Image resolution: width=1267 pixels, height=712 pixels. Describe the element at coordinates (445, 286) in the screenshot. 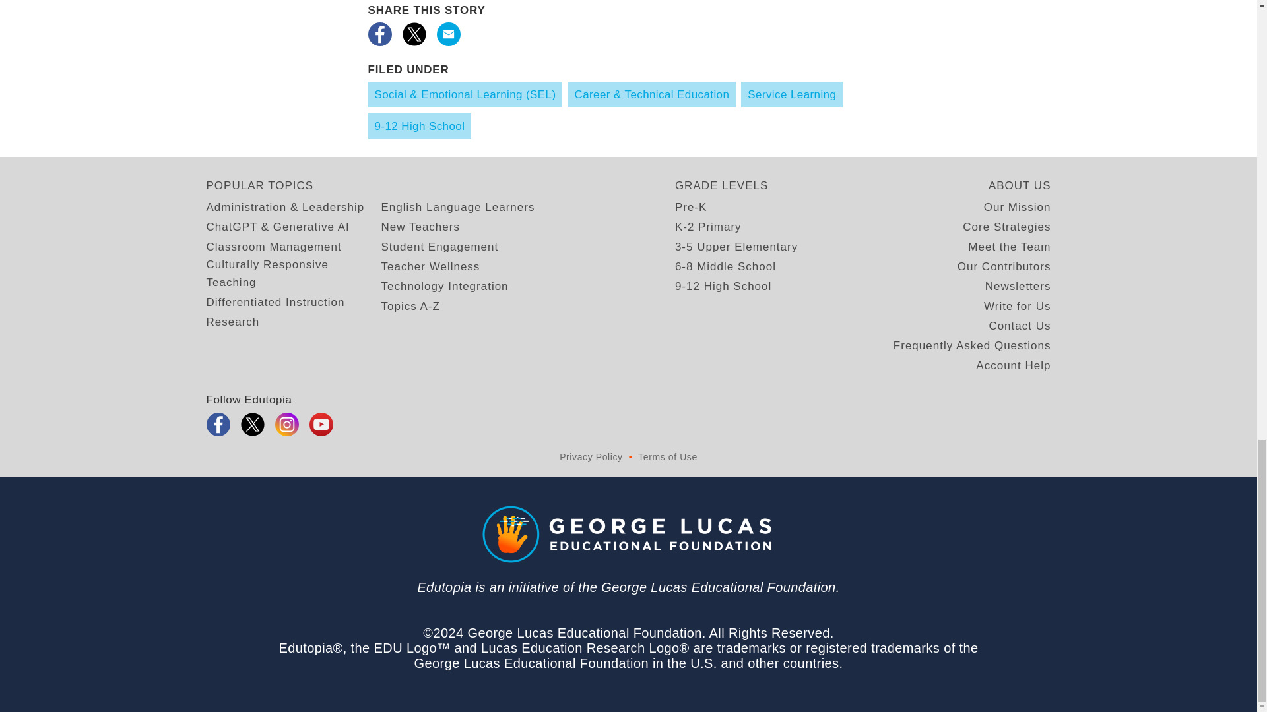

I see `Technology Integration` at that location.